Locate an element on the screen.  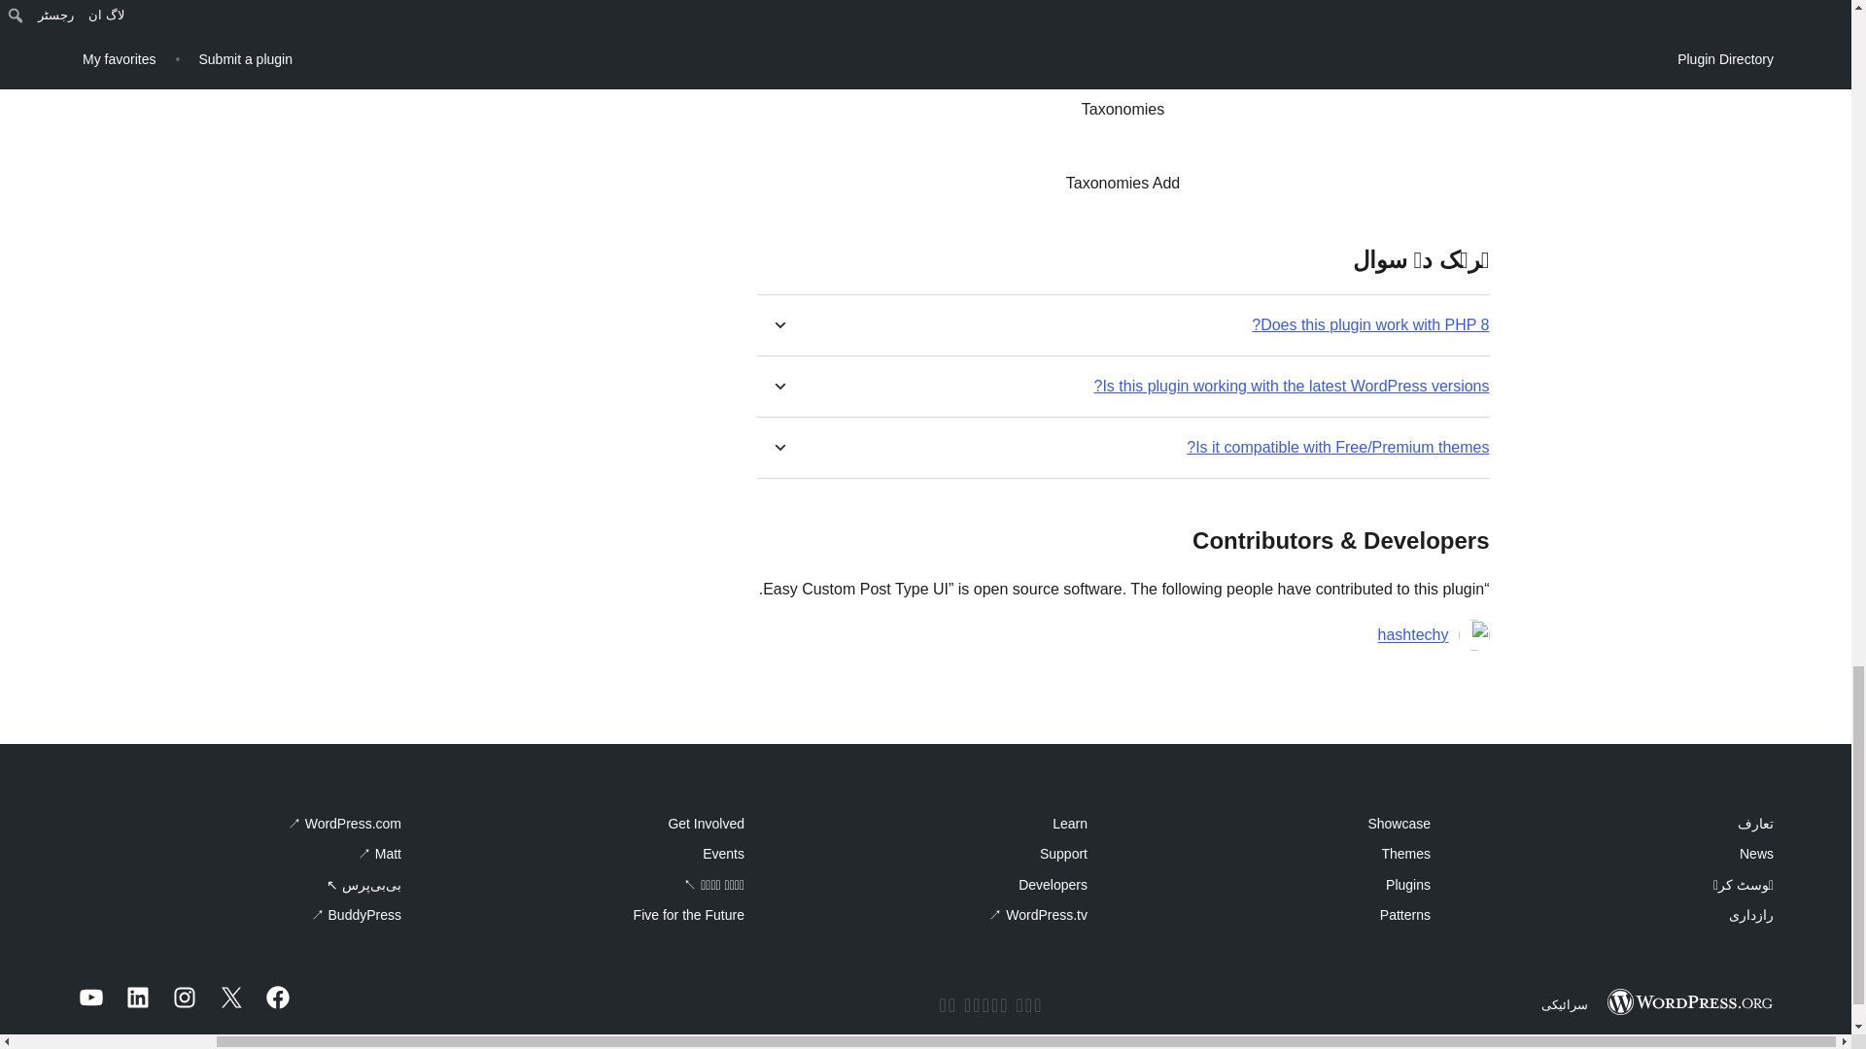
hashtechy is located at coordinates (1413, 635).